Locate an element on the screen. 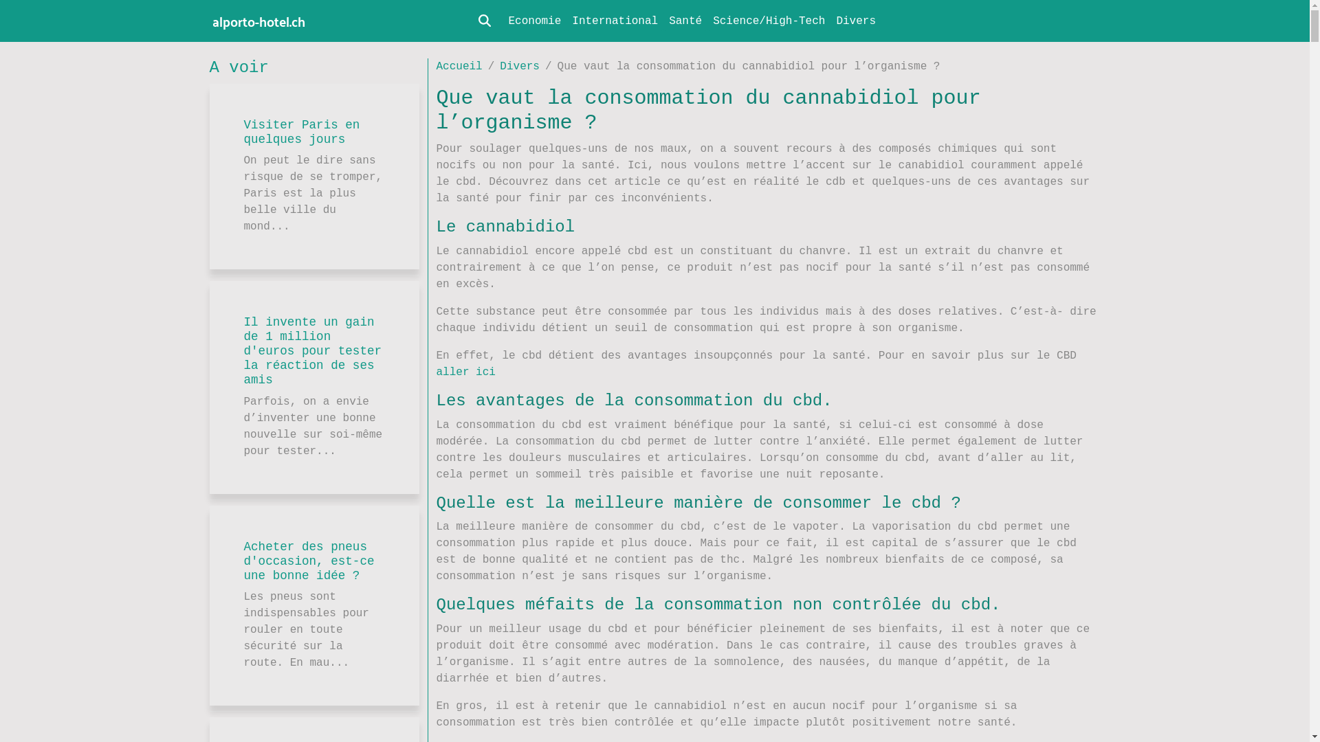 The width and height of the screenshot is (1320, 742). alporto-hotel.ch is located at coordinates (258, 21).